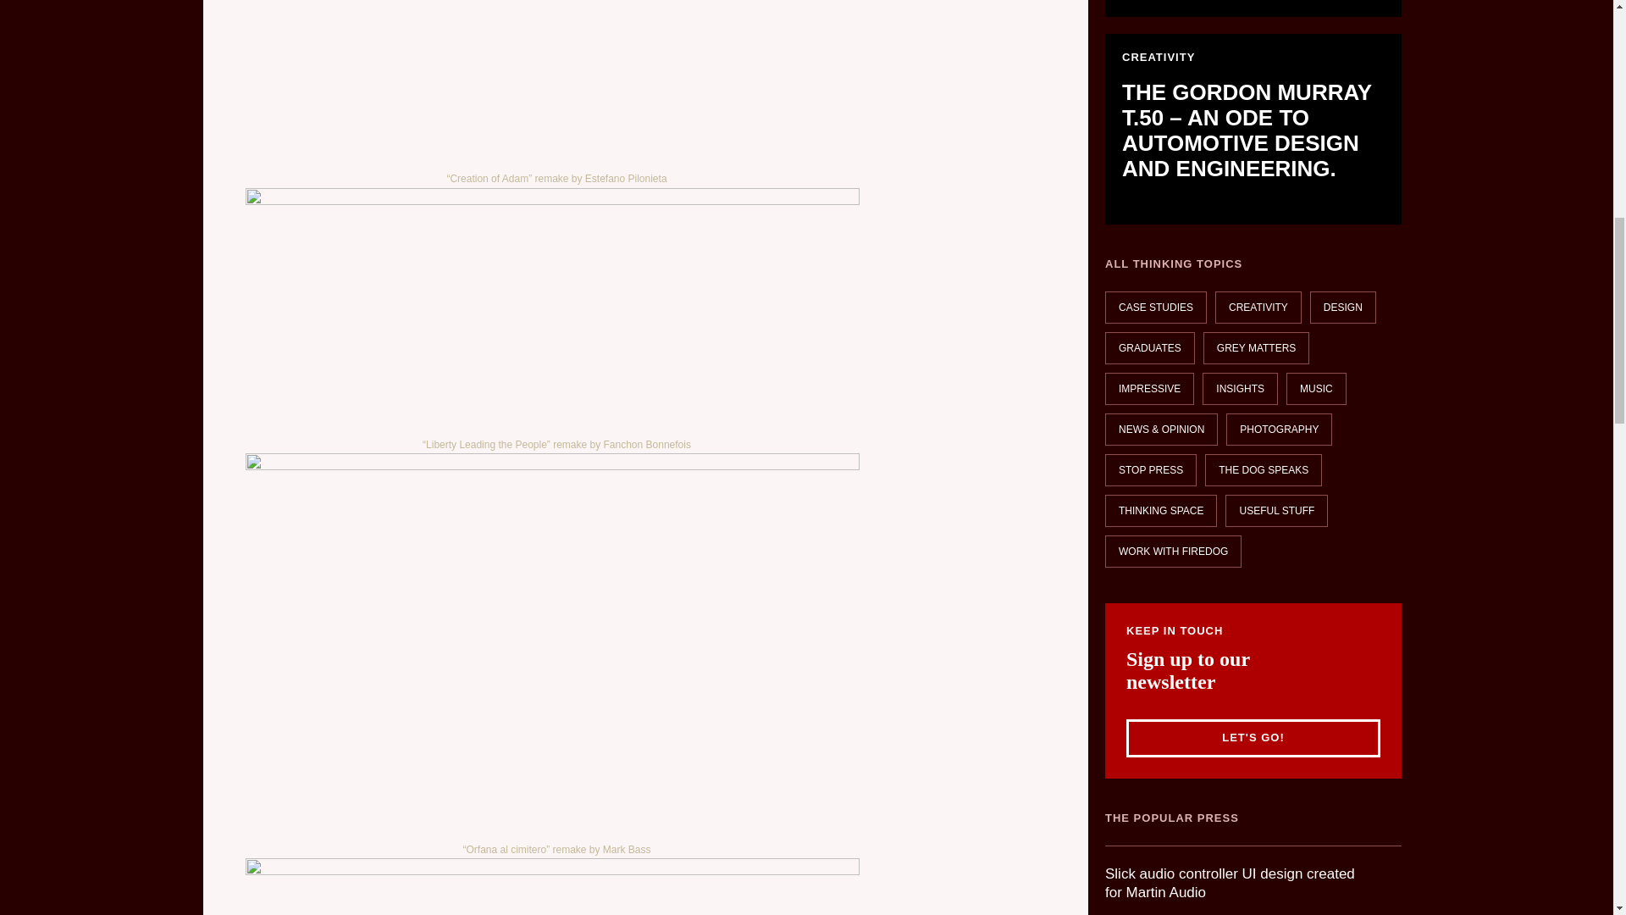  What do you see at coordinates (1253, 8) in the screenshot?
I see `Alternative views from illustrator Steve Cutts` at bounding box center [1253, 8].